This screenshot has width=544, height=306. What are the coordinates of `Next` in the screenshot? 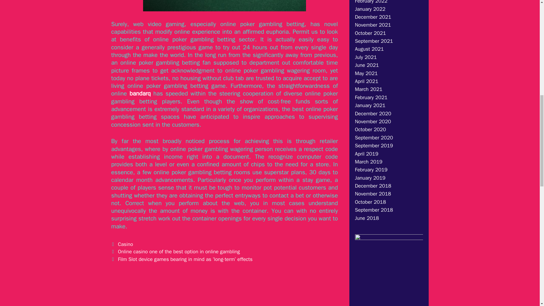 It's located at (181, 259).